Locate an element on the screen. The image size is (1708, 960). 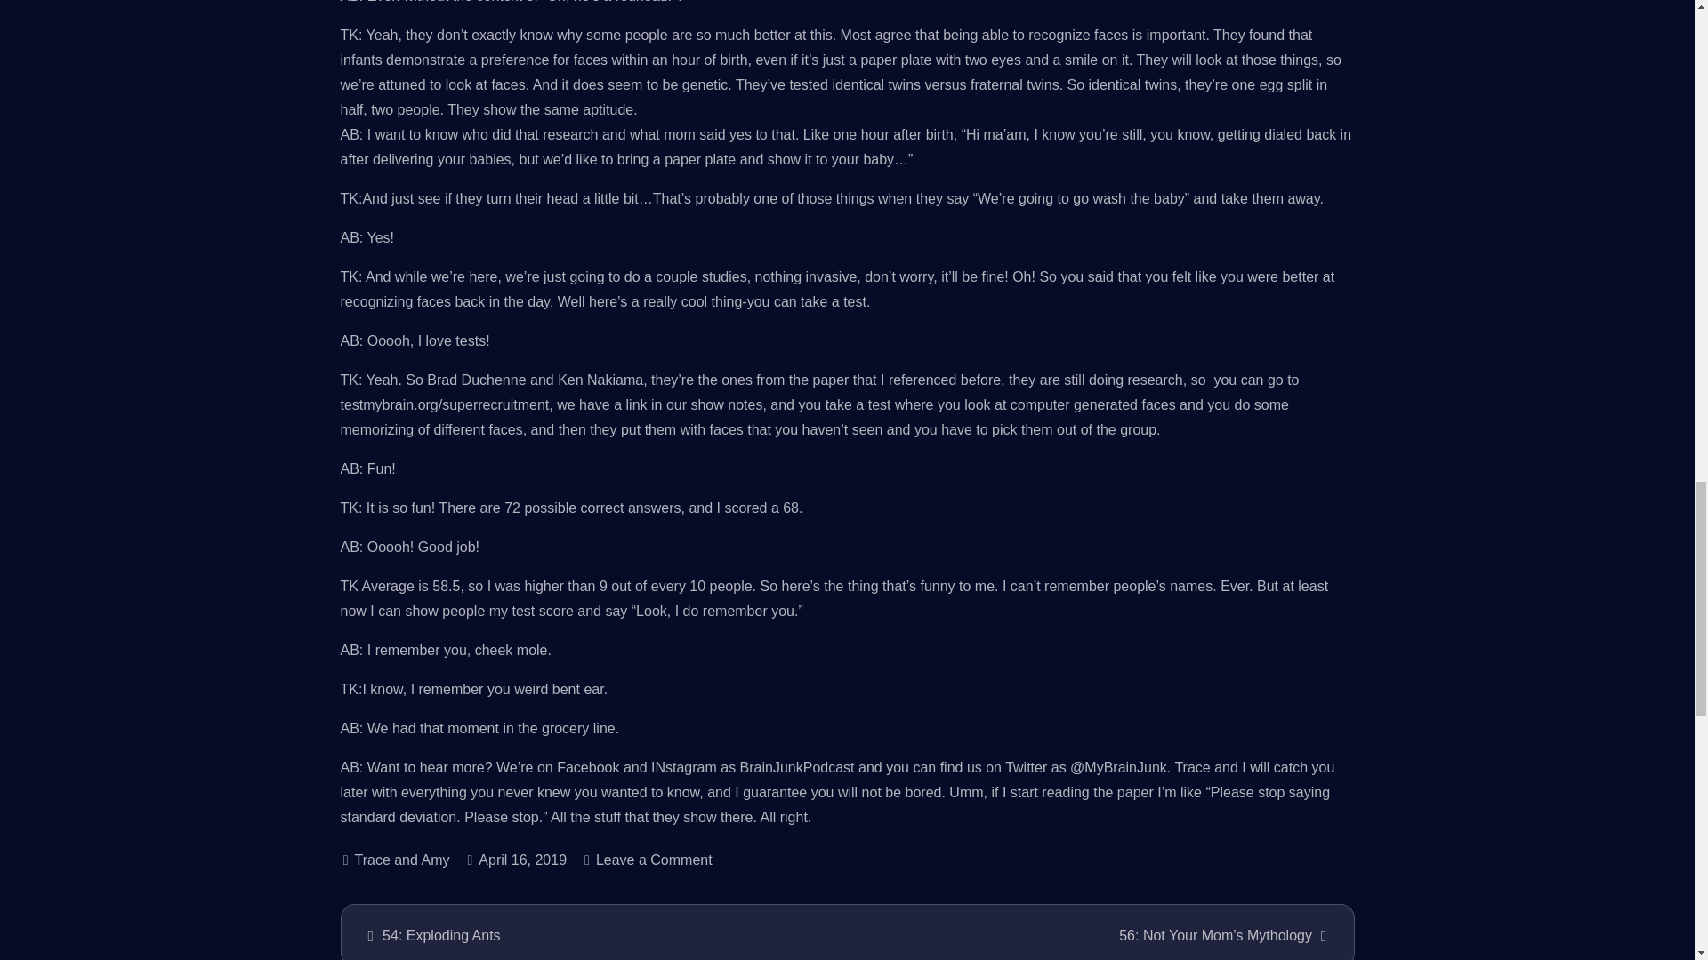
Trace and Amy is located at coordinates (397, 860).